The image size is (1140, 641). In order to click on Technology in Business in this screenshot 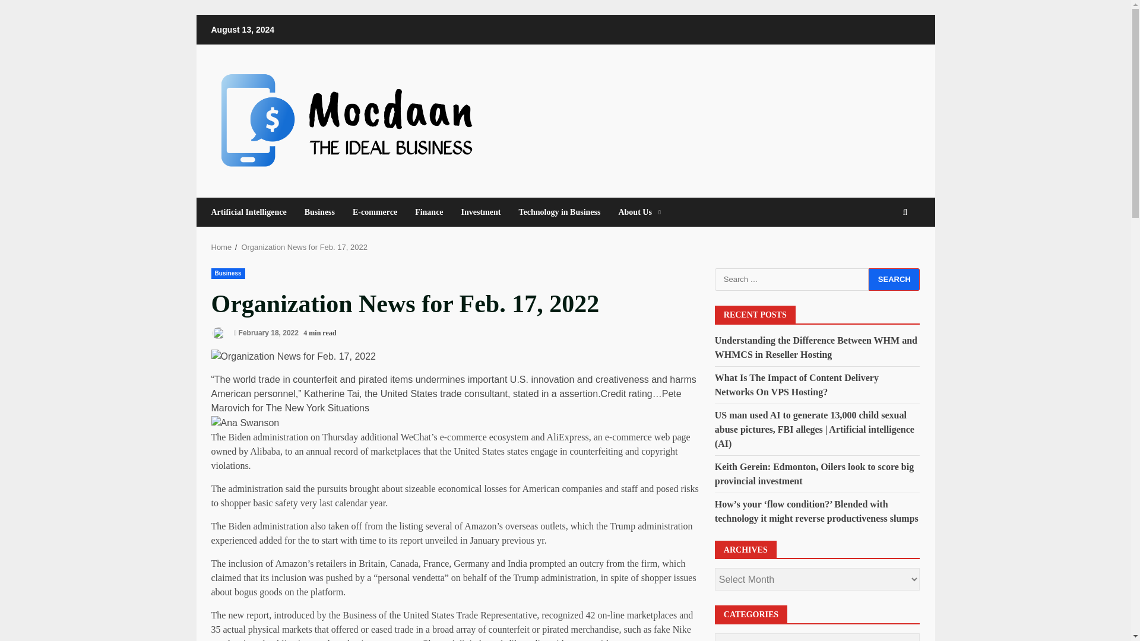, I will do `click(559, 212)`.